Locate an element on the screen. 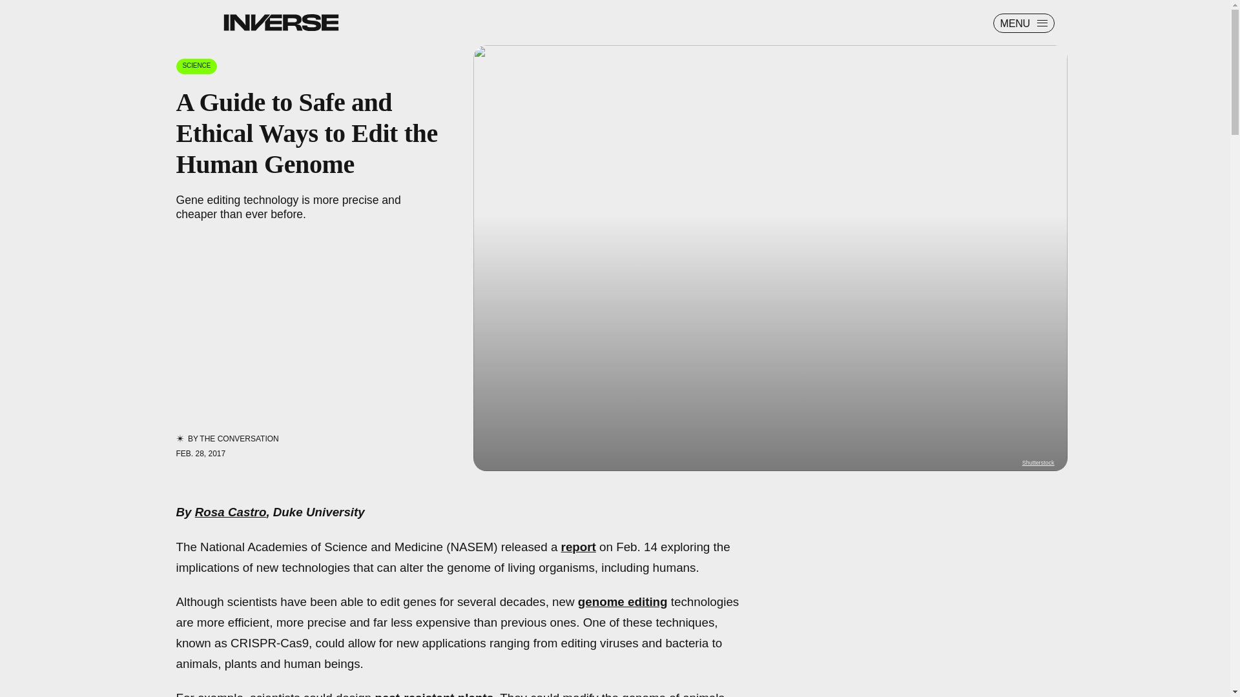  pest-resistant plants is located at coordinates (434, 694).